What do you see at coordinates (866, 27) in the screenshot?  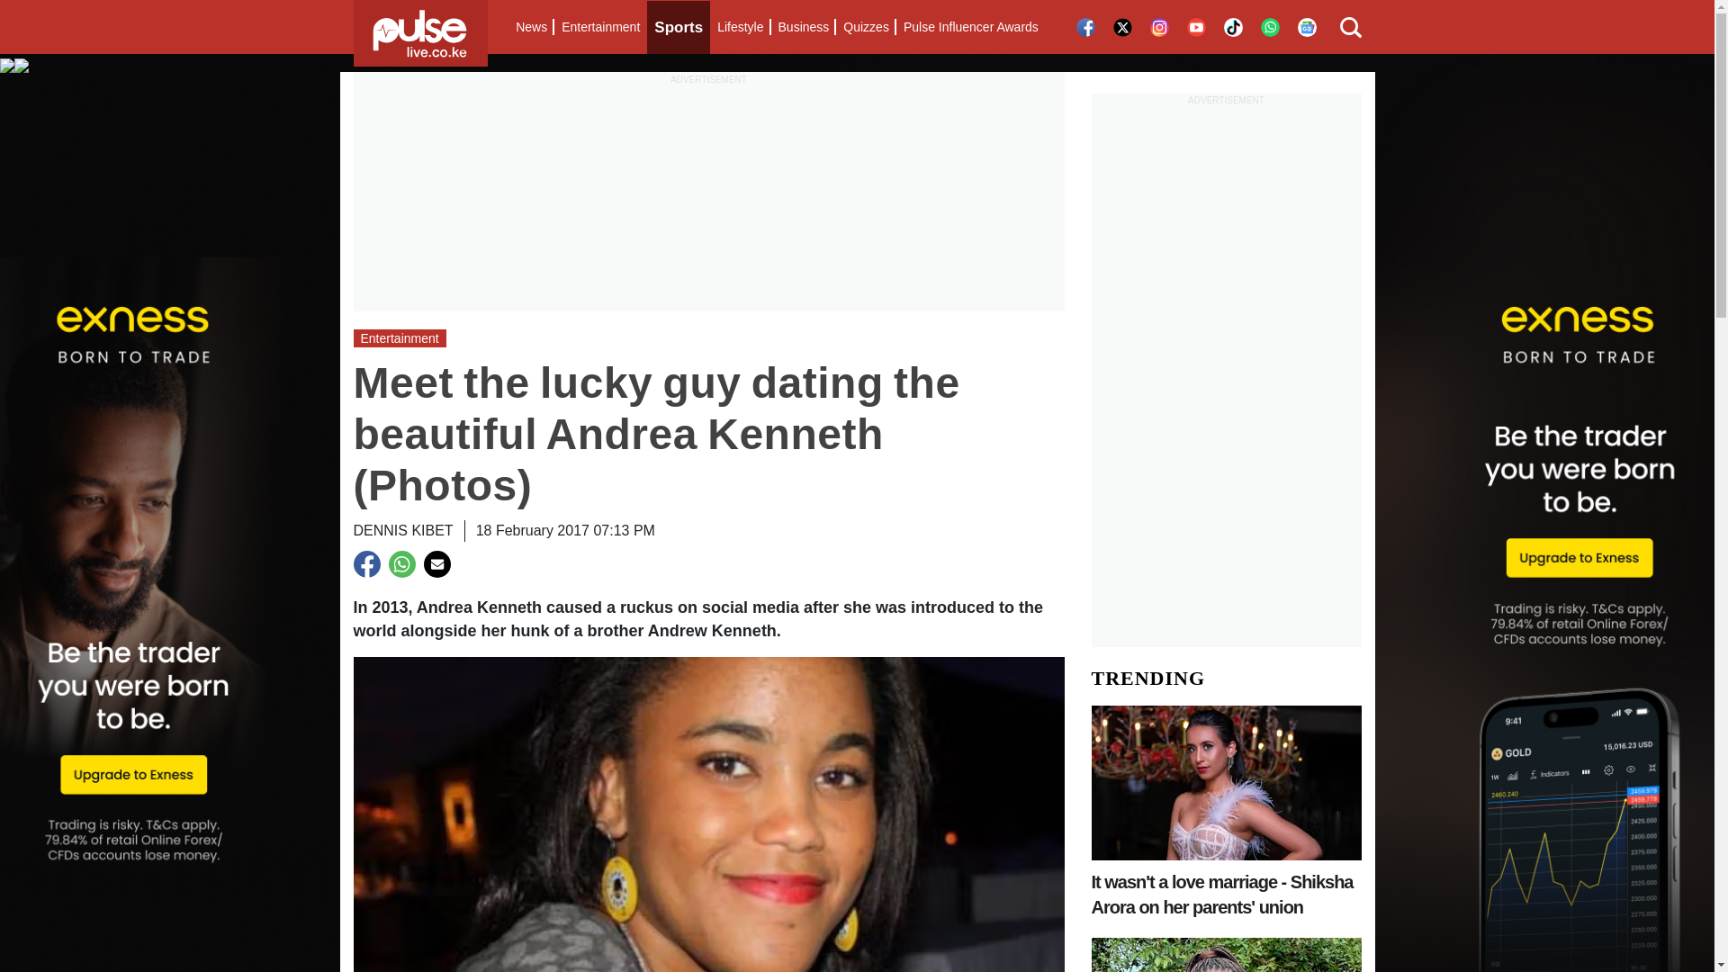 I see `Quizzes` at bounding box center [866, 27].